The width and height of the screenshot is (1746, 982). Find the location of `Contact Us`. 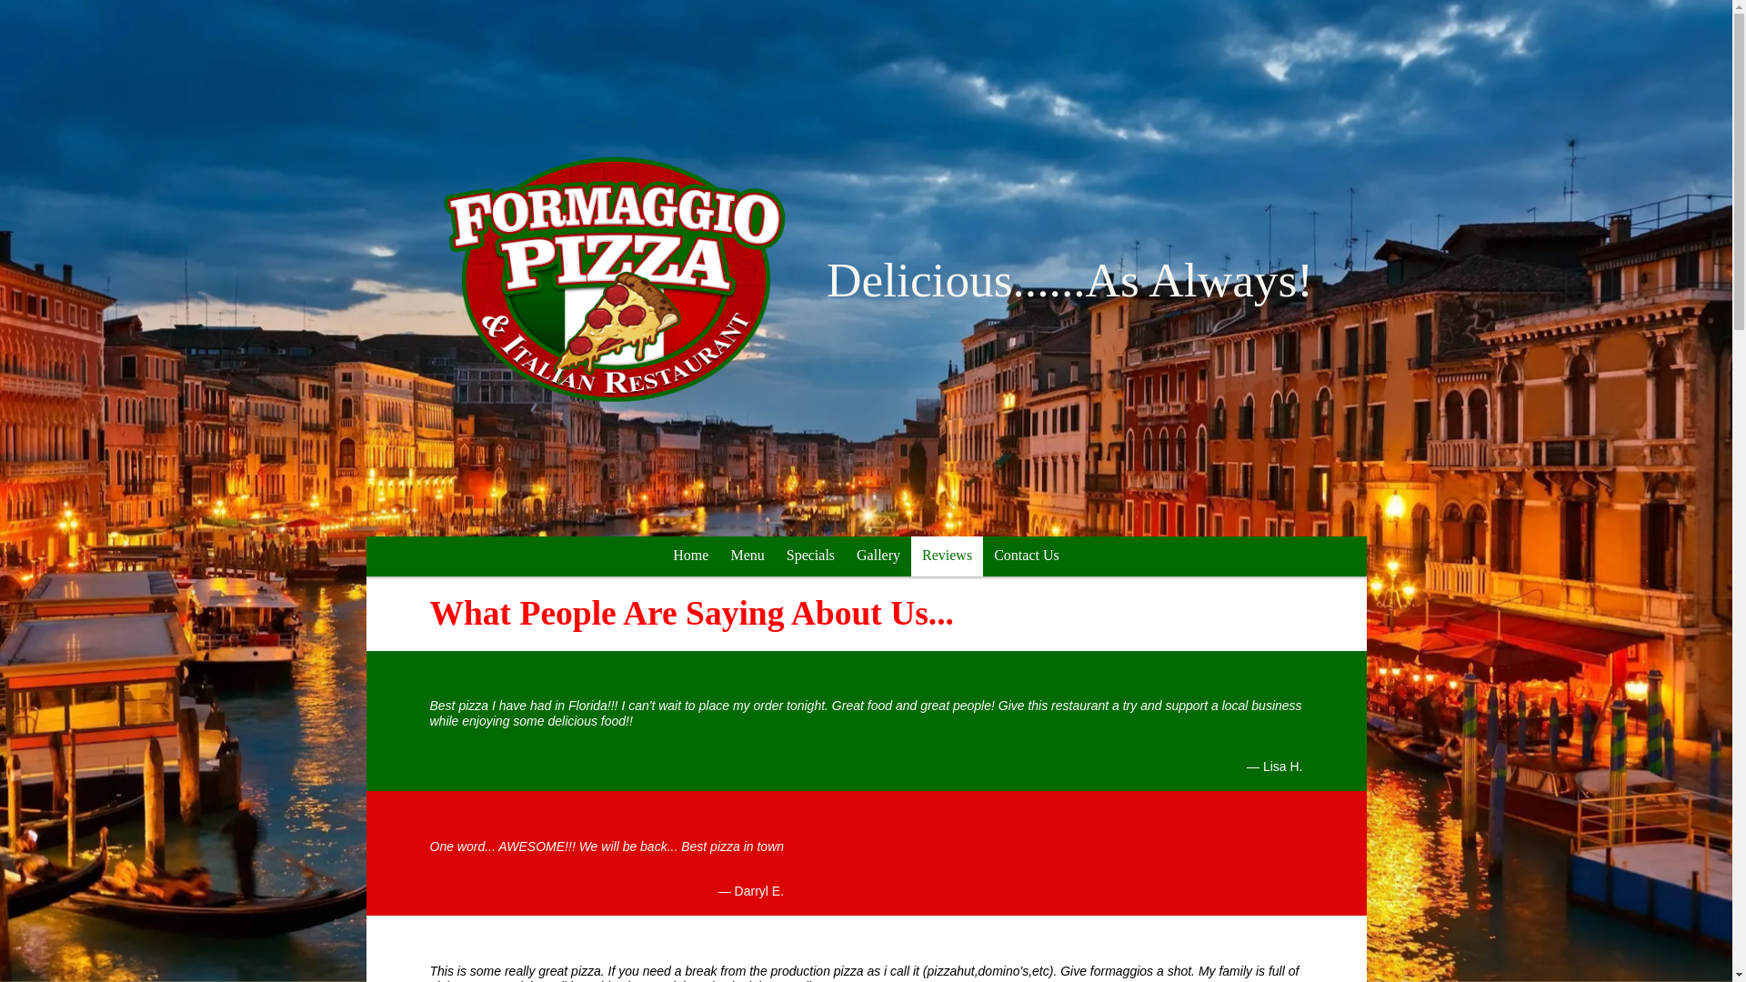

Contact Us is located at coordinates (1026, 556).